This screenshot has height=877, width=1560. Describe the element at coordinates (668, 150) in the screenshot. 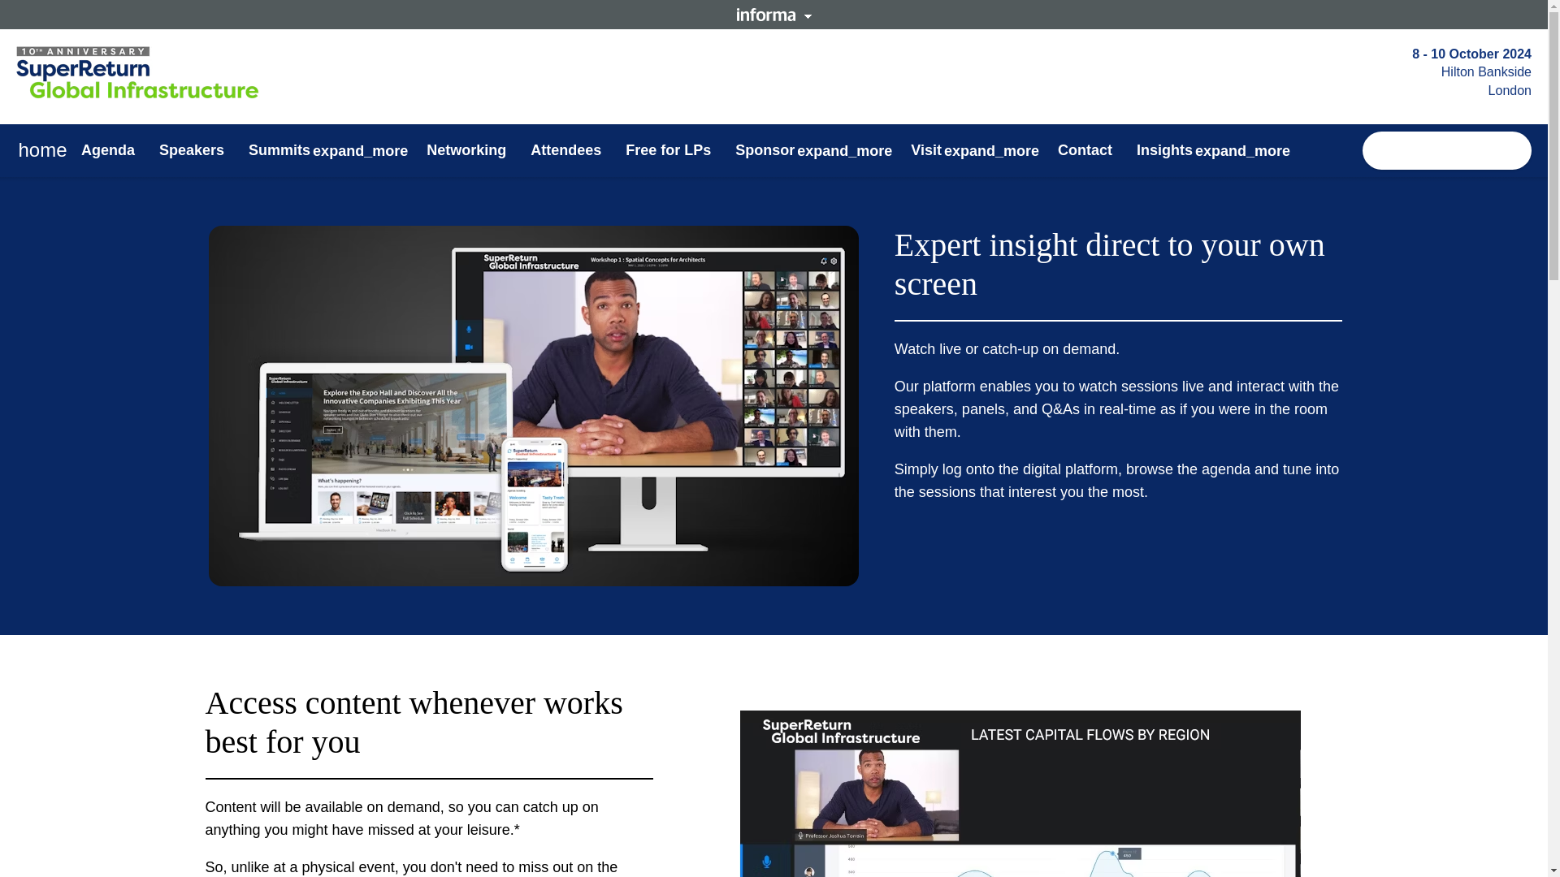

I see `Free for LPs` at that location.